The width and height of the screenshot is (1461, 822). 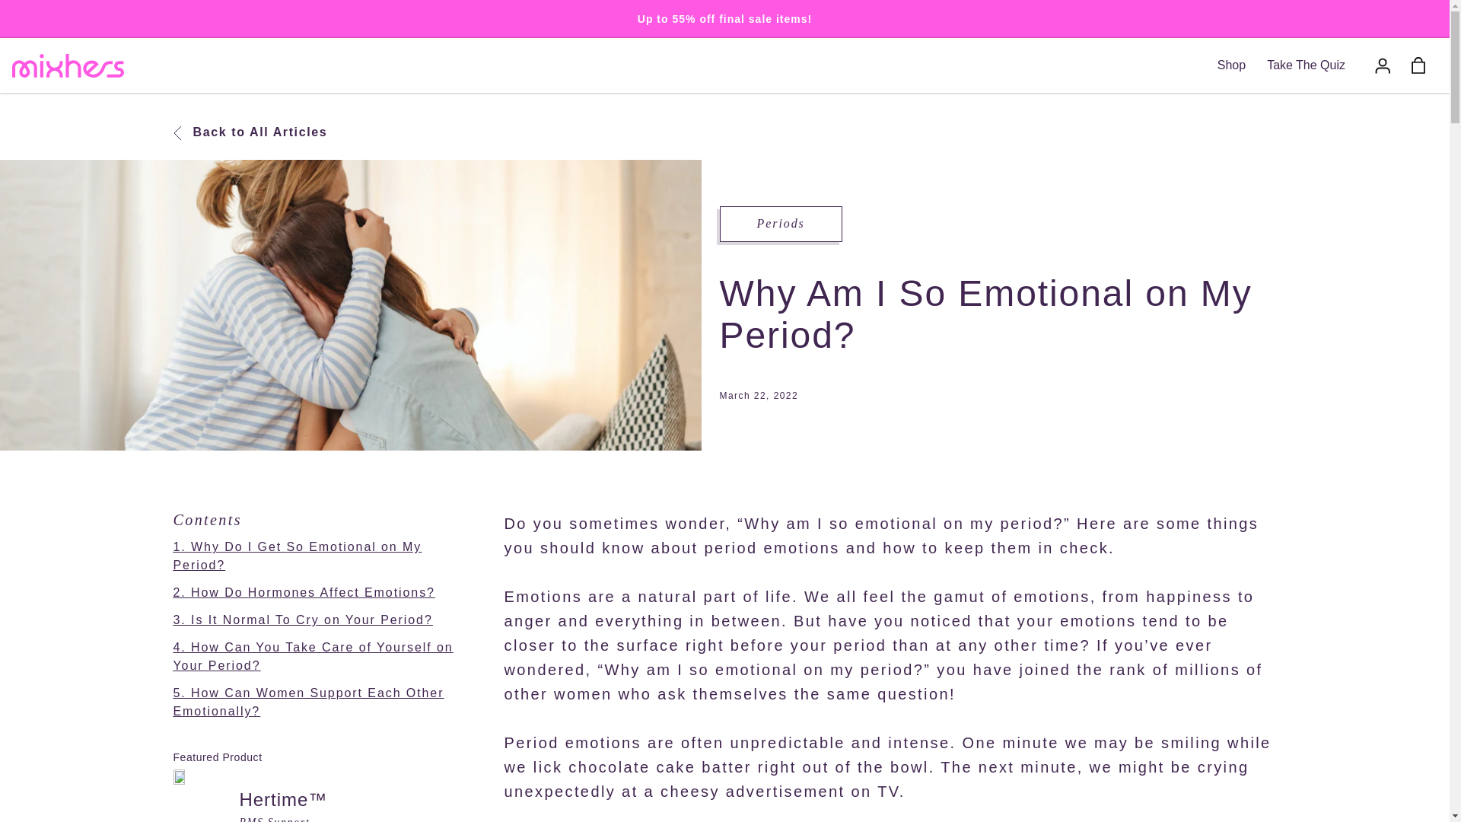 I want to click on 5. How Can Women Support Each Other Emotionally?, so click(x=309, y=702).